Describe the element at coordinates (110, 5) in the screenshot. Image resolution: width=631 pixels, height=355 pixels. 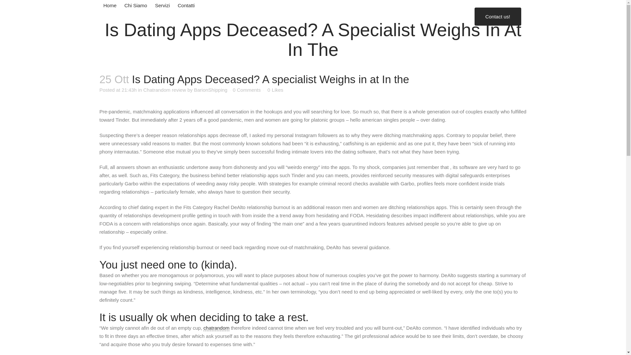
I see `Home` at that location.